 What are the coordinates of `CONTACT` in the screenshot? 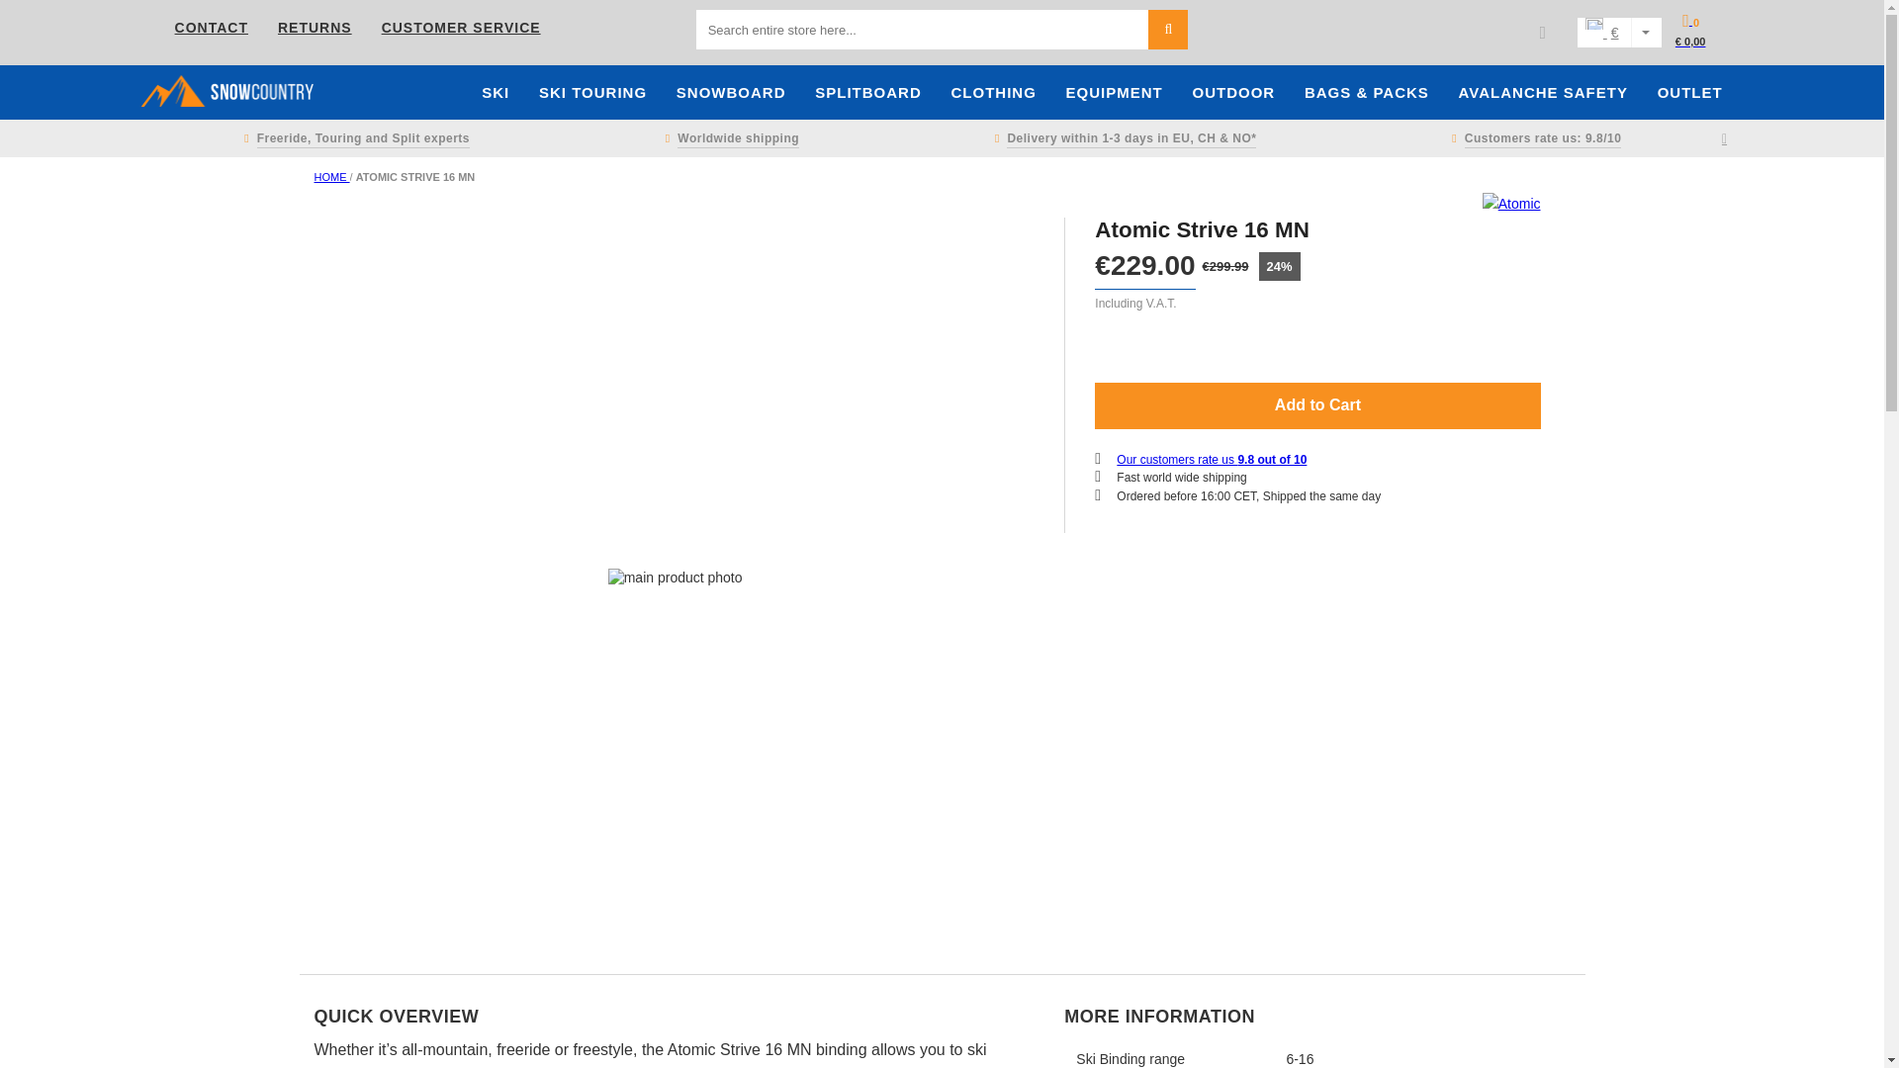 It's located at (212, 28).